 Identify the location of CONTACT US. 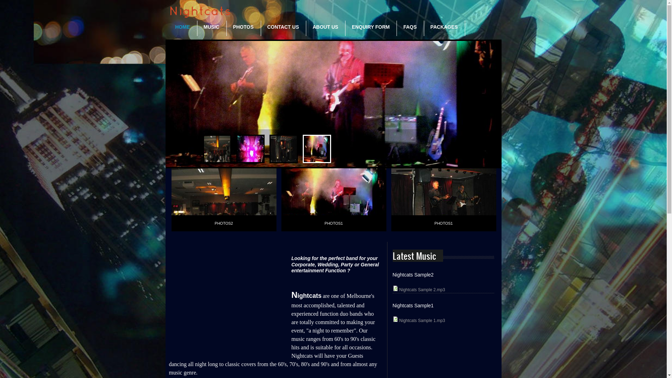
(283, 27).